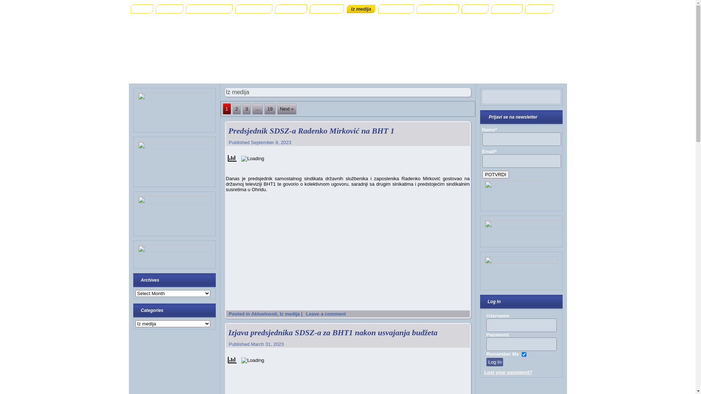 This screenshot has height=394, width=701. What do you see at coordinates (169, 9) in the screenshot?
I see `O Nama` at bounding box center [169, 9].